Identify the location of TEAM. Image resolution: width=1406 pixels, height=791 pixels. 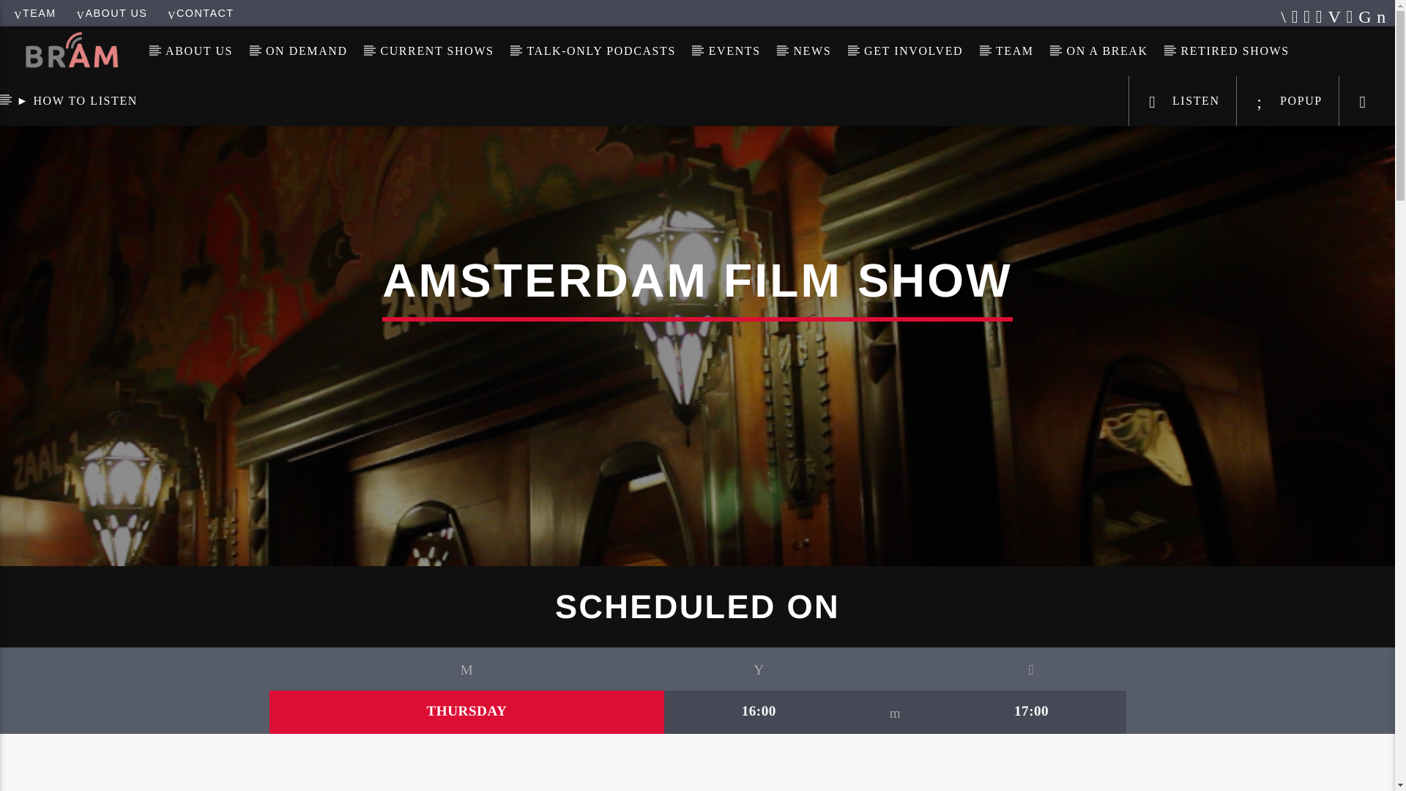
(1015, 51).